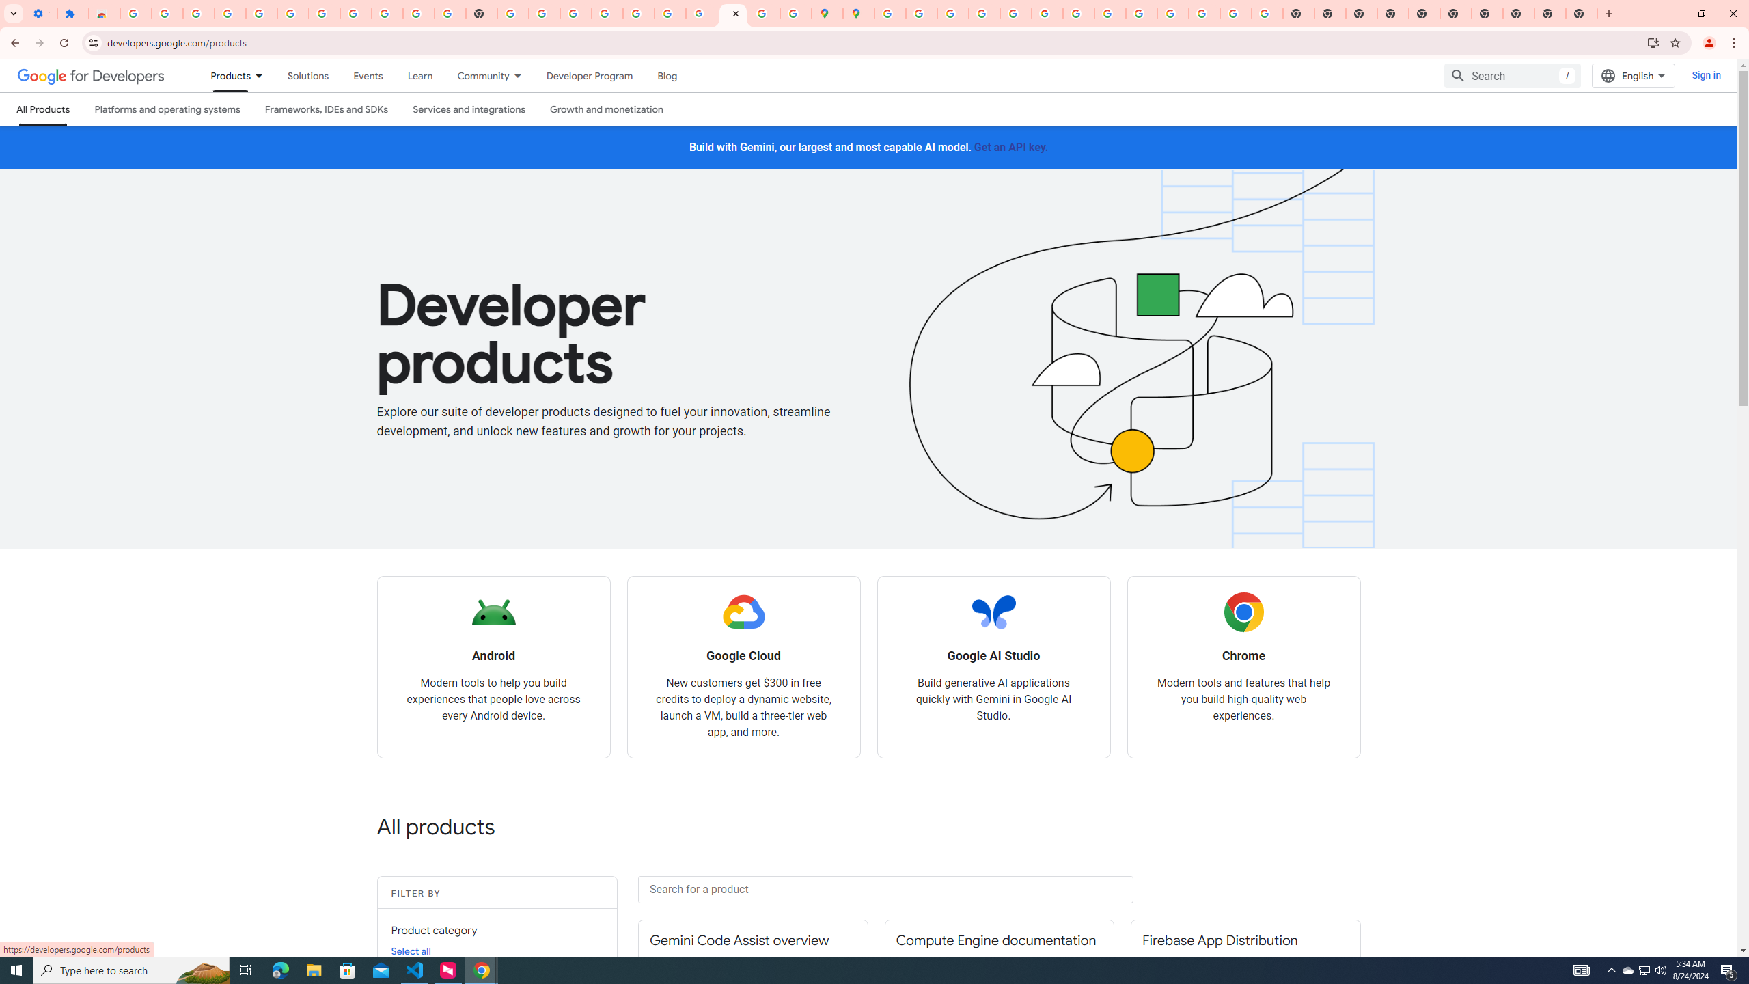  I want to click on Frameworks, IDEs and SDKs, so click(326, 109).